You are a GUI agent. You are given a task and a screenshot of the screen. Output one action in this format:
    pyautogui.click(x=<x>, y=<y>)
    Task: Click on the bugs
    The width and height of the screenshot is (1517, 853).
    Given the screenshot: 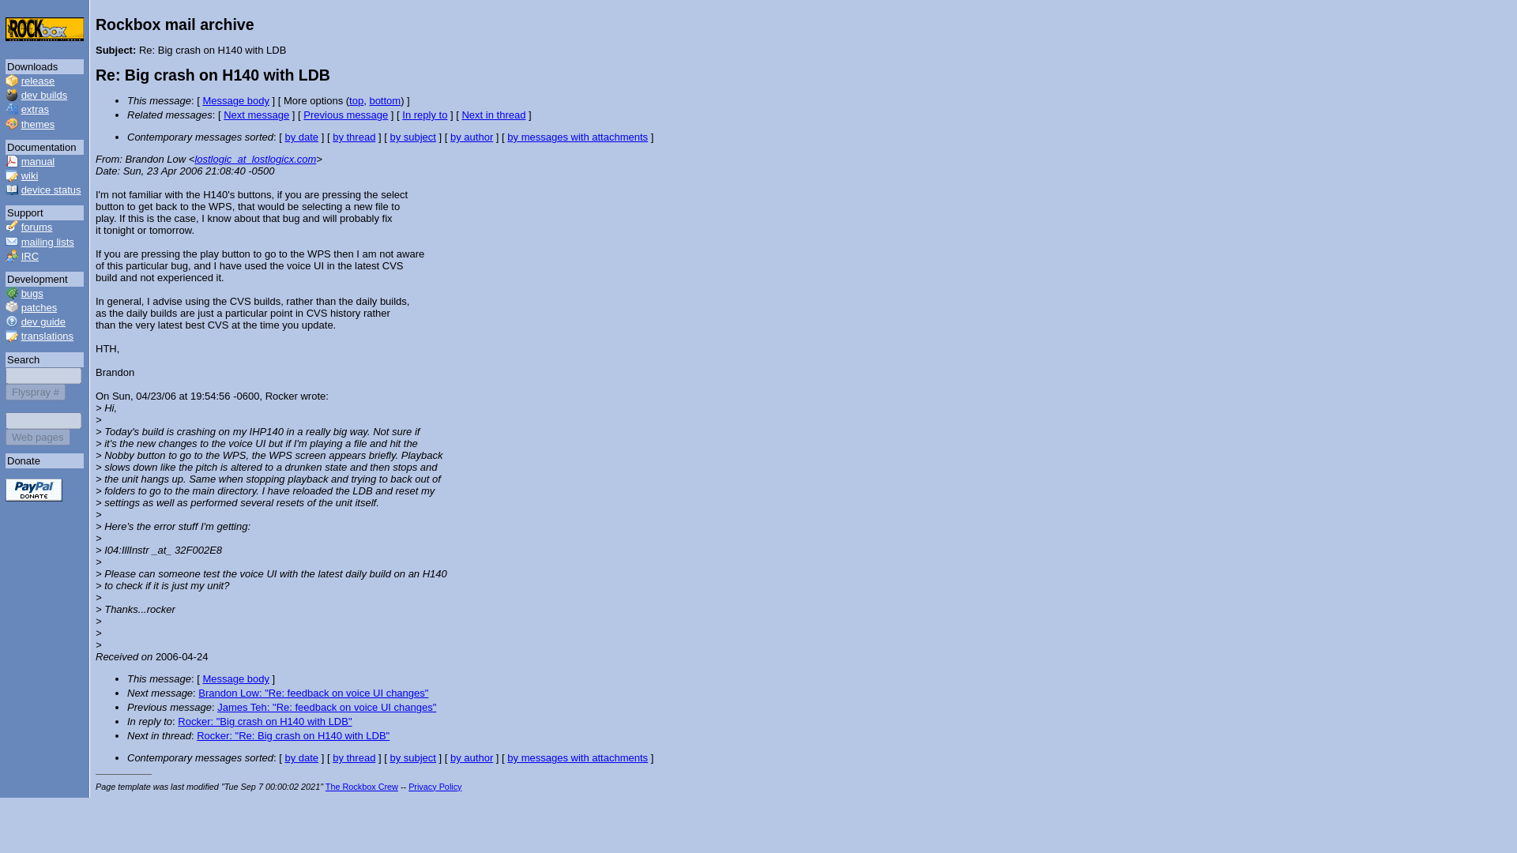 What is the action you would take?
    pyautogui.click(x=32, y=293)
    